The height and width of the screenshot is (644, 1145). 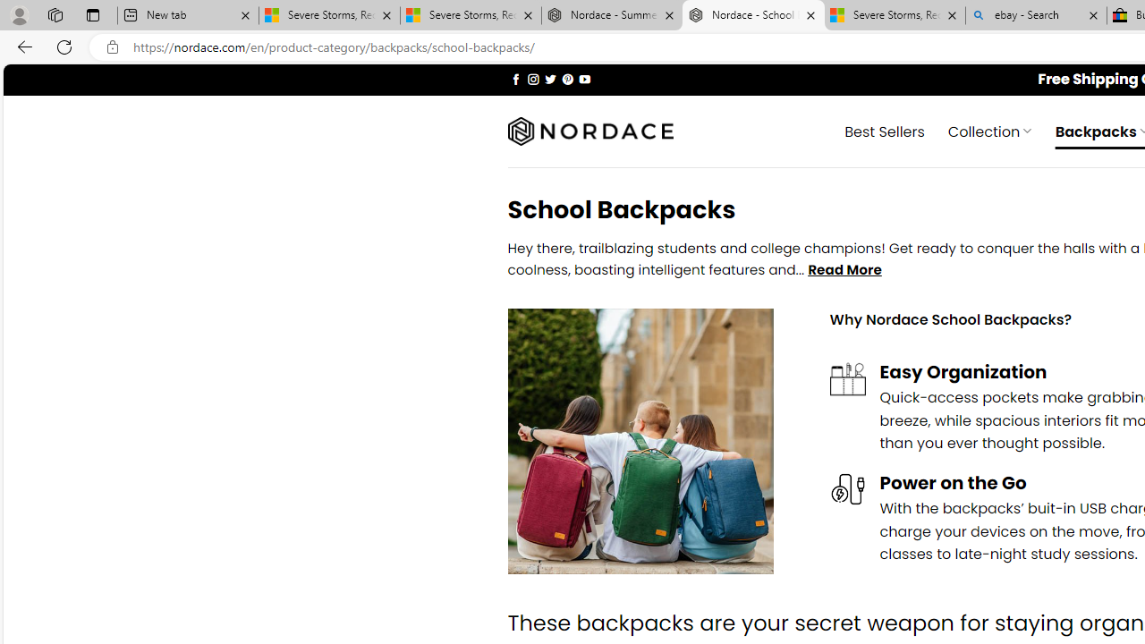 I want to click on Read More, so click(x=844, y=270).